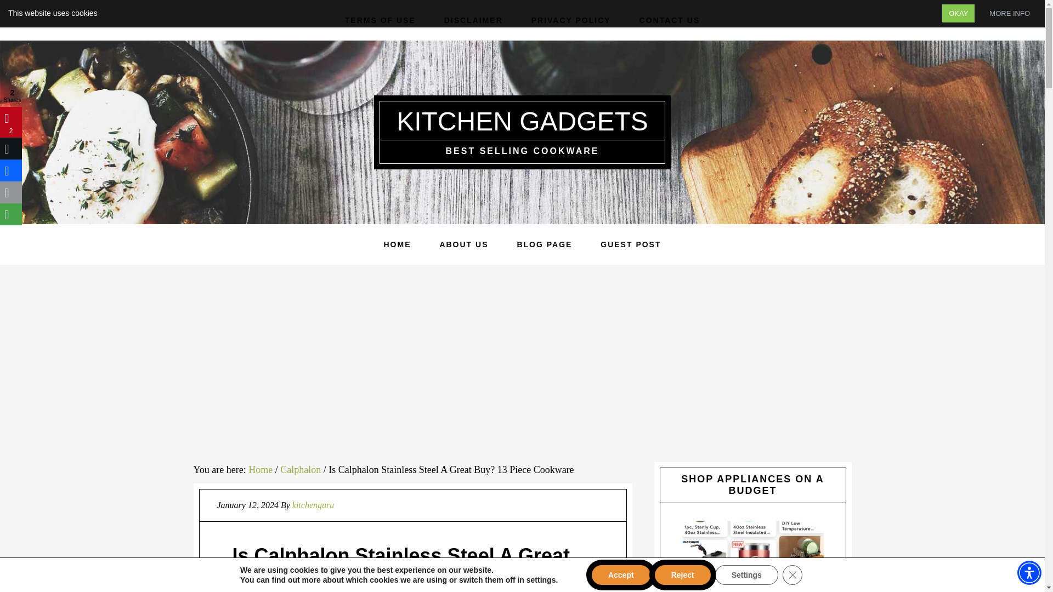 The height and width of the screenshot is (592, 1053). Describe the element at coordinates (670, 20) in the screenshot. I see `CONTACT US` at that location.